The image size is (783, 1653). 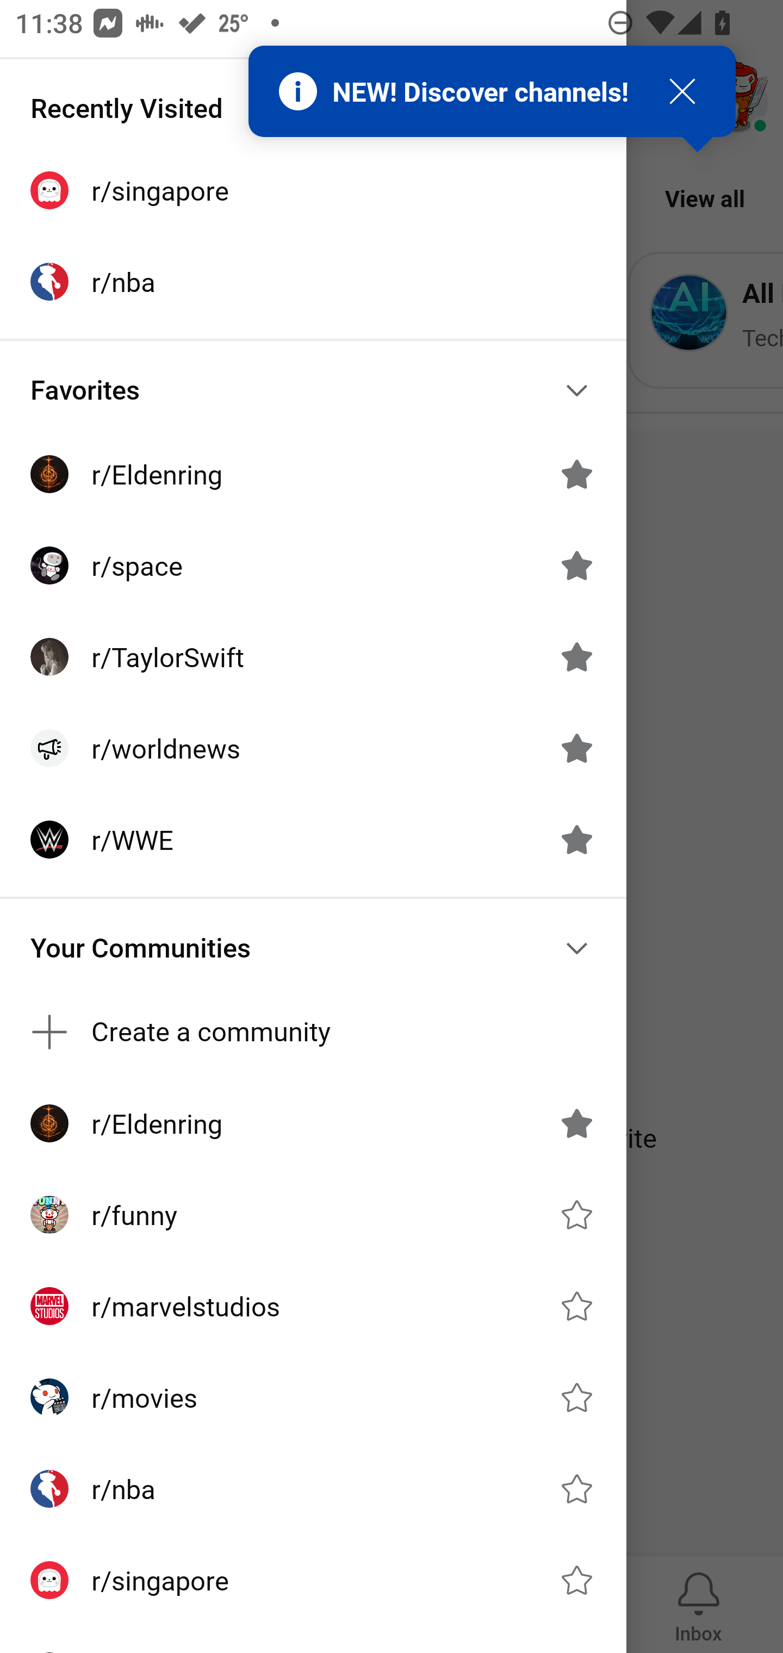 I want to click on r/space Unfavorite r/space, so click(x=313, y=565).